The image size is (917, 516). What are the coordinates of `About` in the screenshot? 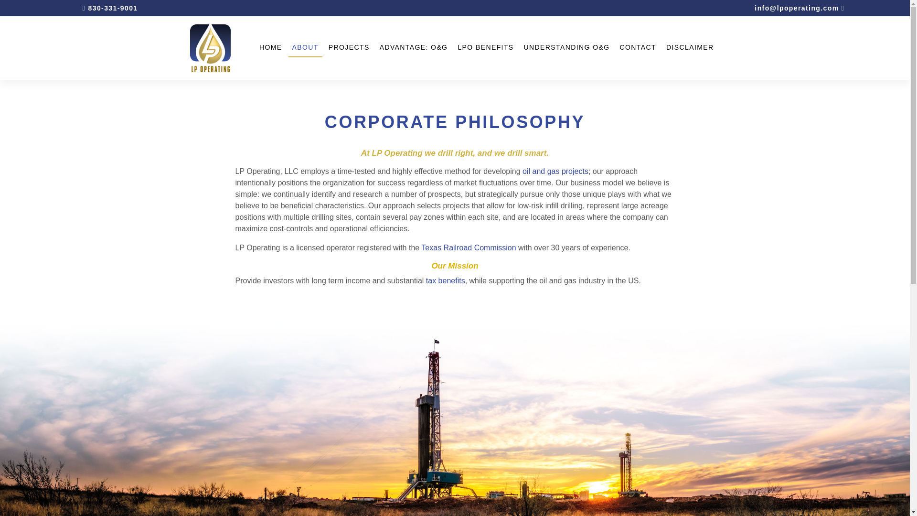 It's located at (306, 48).